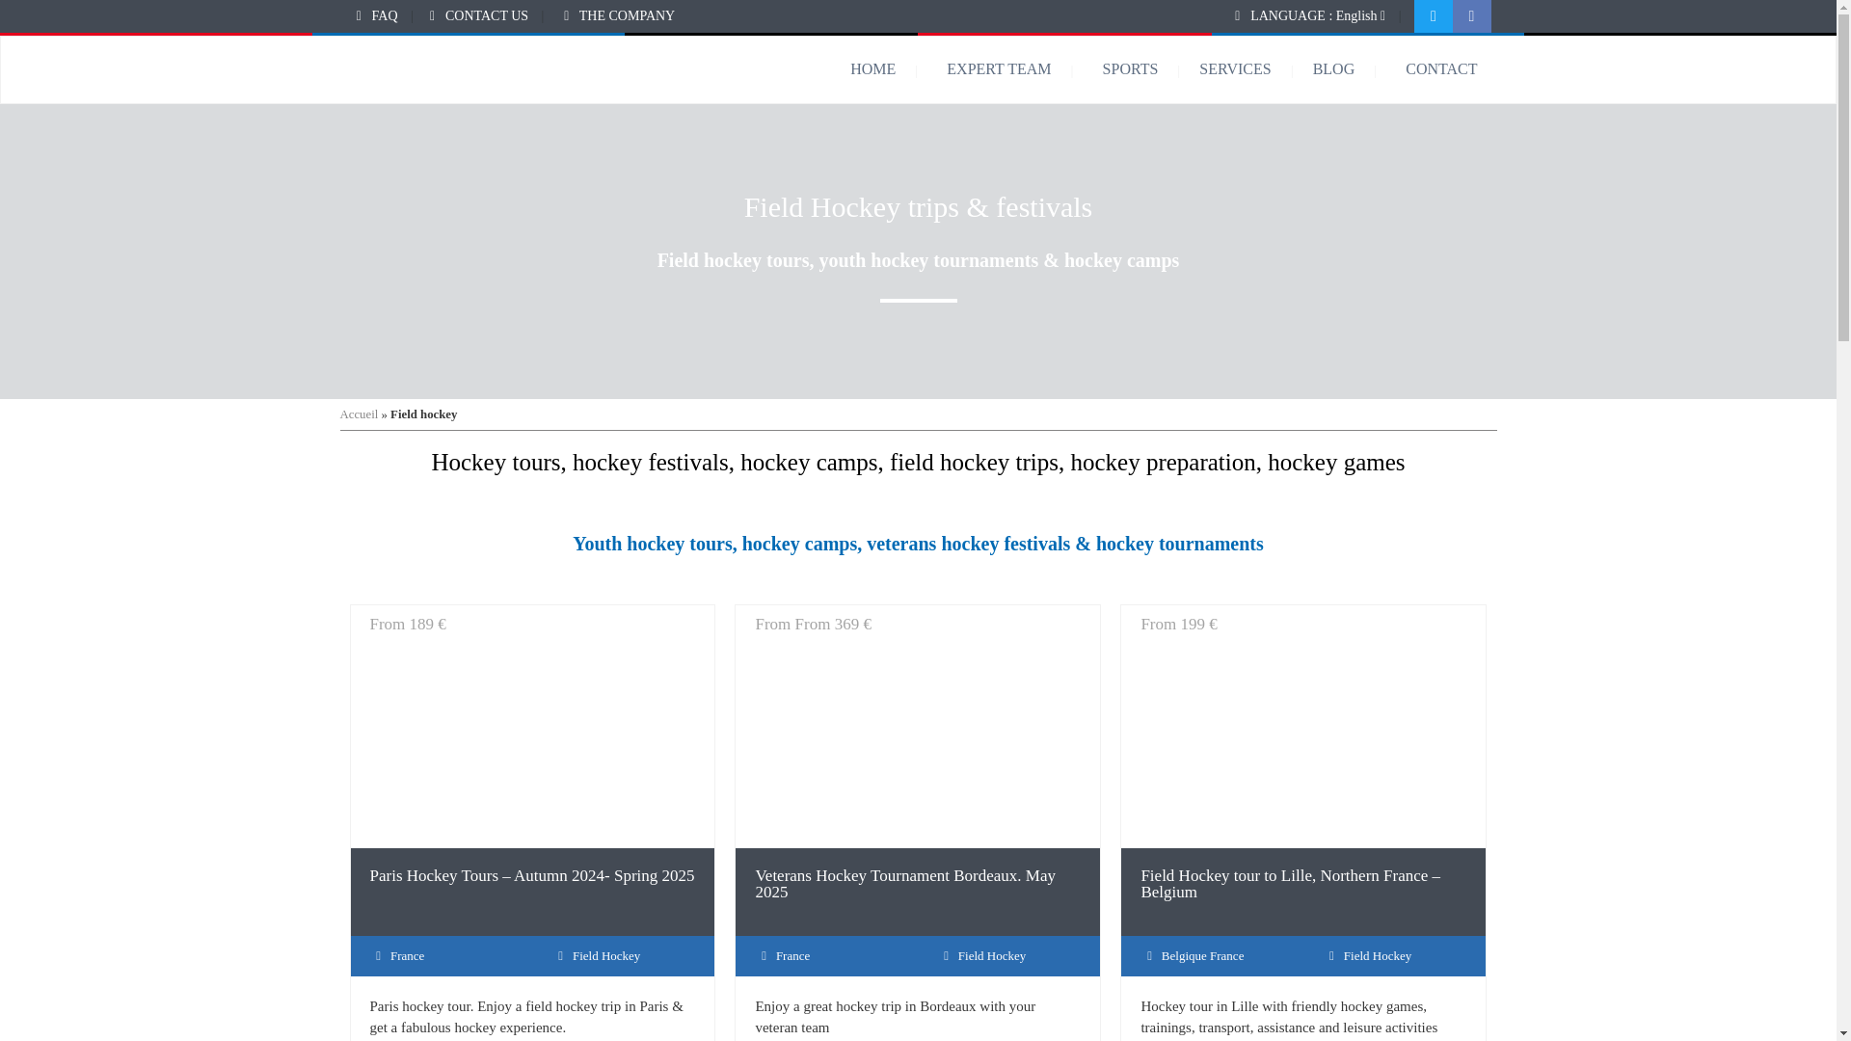 This screenshot has width=1851, height=1041. Describe the element at coordinates (358, 414) in the screenshot. I see `Accueil` at that location.